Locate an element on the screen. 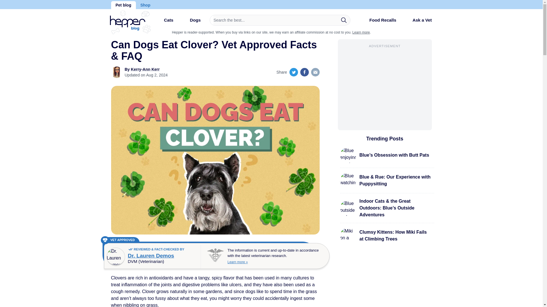 This screenshot has height=307, width=547. Cats is located at coordinates (164, 22).